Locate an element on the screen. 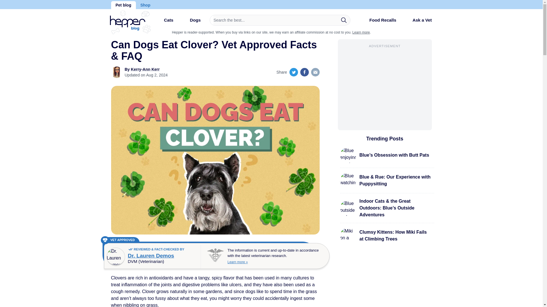 This screenshot has height=307, width=547. Cats is located at coordinates (164, 22).